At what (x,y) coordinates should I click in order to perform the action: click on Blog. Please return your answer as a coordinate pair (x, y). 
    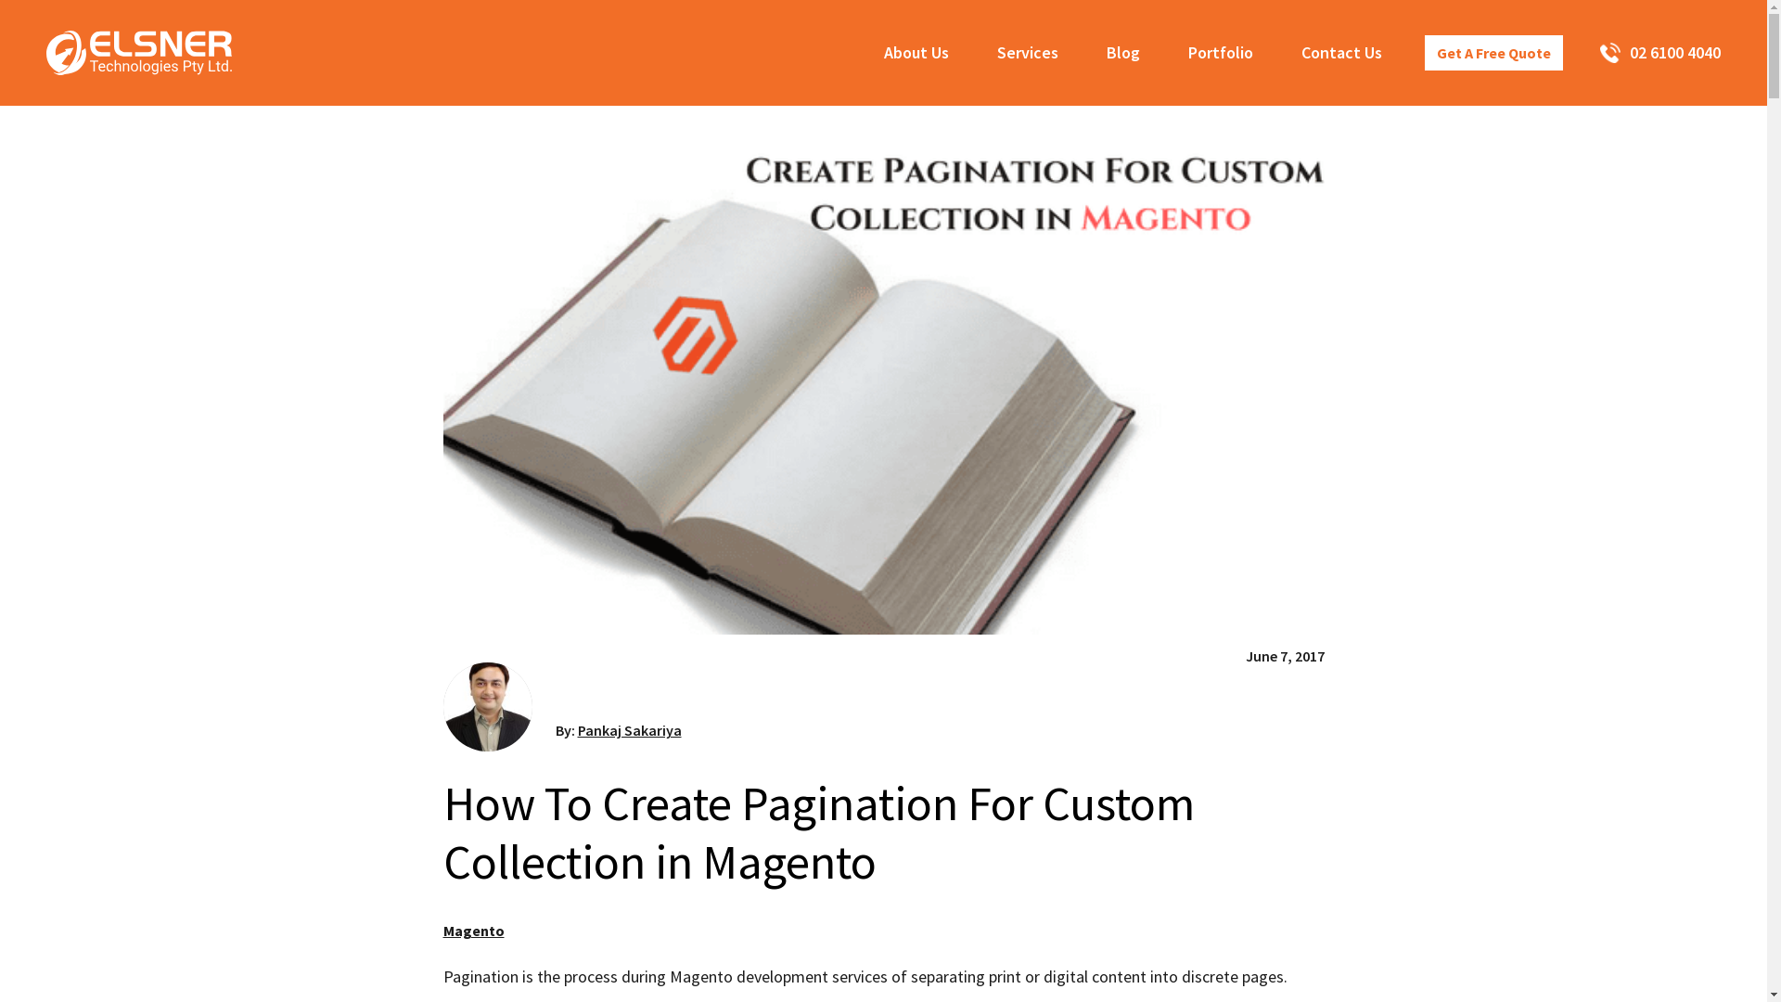
    Looking at the image, I should click on (1123, 53).